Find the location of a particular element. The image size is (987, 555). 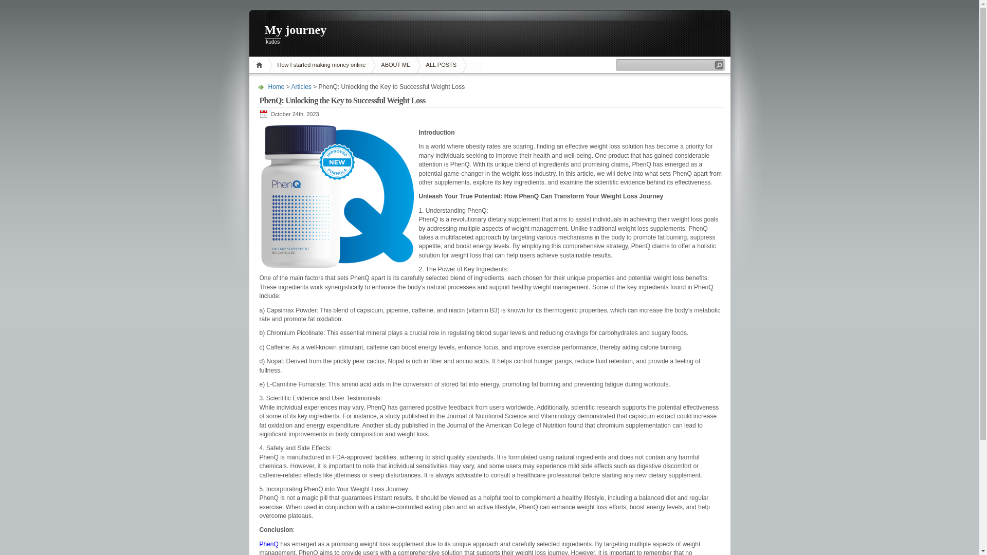

Home is located at coordinates (260, 65).